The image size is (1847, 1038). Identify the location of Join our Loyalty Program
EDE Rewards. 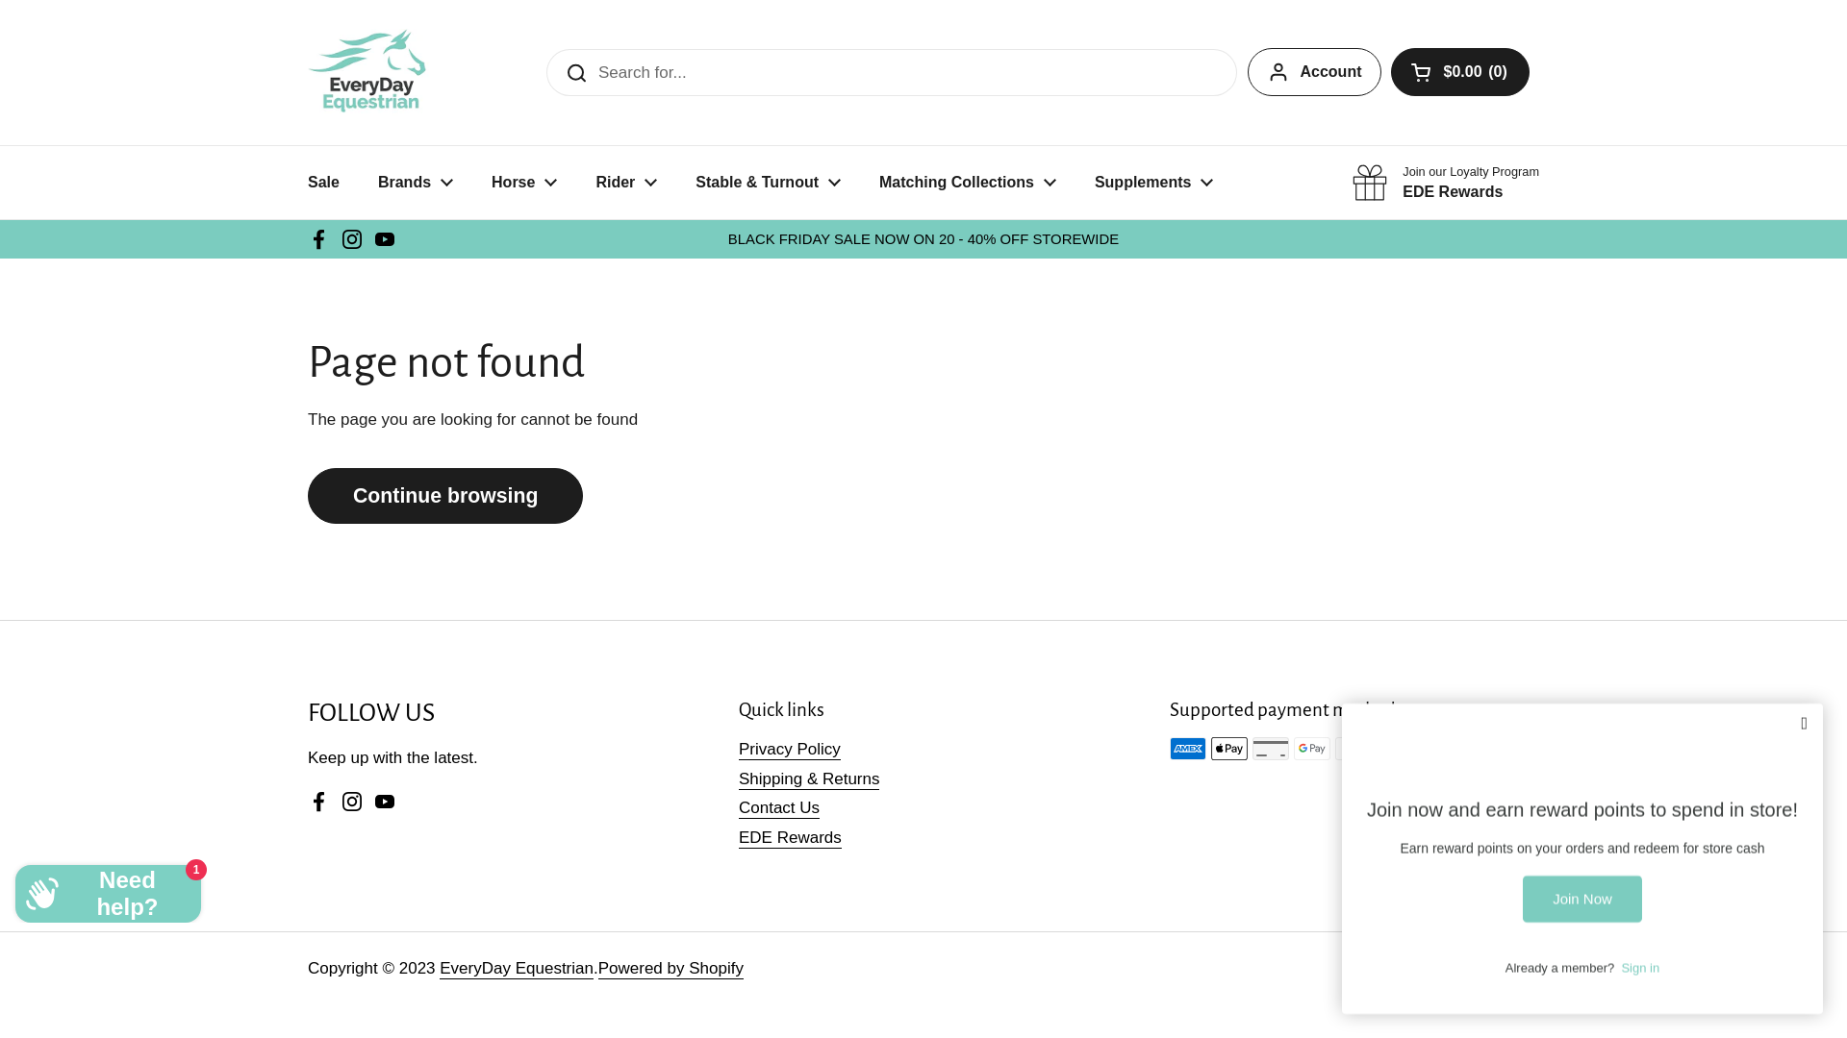
(1445, 183).